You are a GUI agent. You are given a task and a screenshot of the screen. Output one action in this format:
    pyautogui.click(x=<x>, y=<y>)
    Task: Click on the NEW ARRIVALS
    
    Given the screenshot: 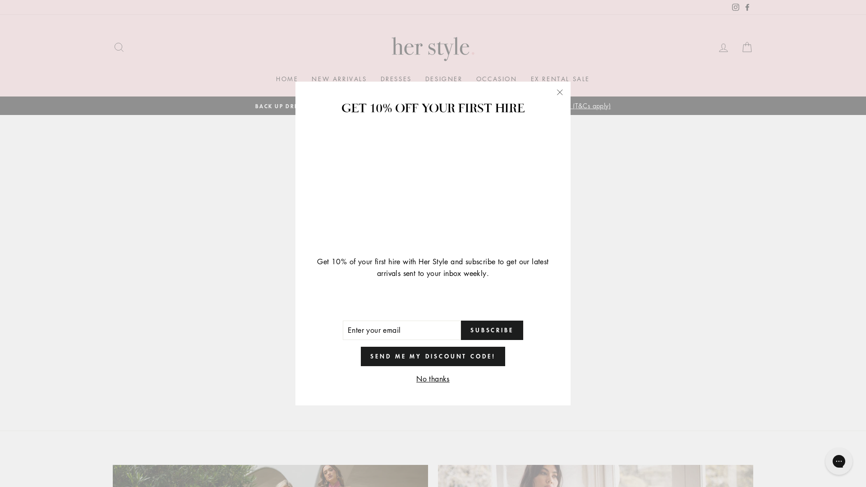 What is the action you would take?
    pyautogui.click(x=339, y=79)
    